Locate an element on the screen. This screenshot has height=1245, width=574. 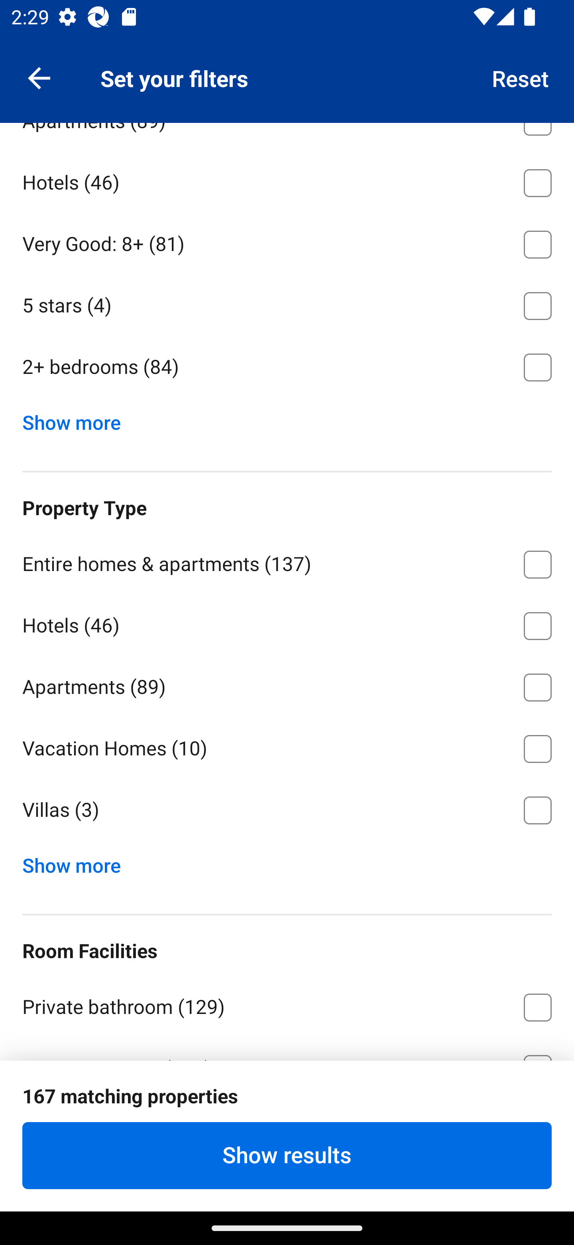
Hotels ⁦(46) is located at coordinates (287, 623).